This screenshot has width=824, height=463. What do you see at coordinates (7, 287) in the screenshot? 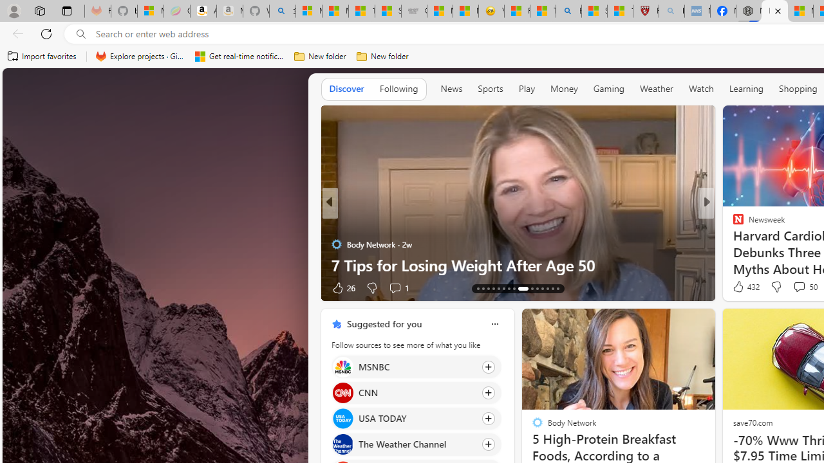
I see `View comments 12 Comment` at bounding box center [7, 287].